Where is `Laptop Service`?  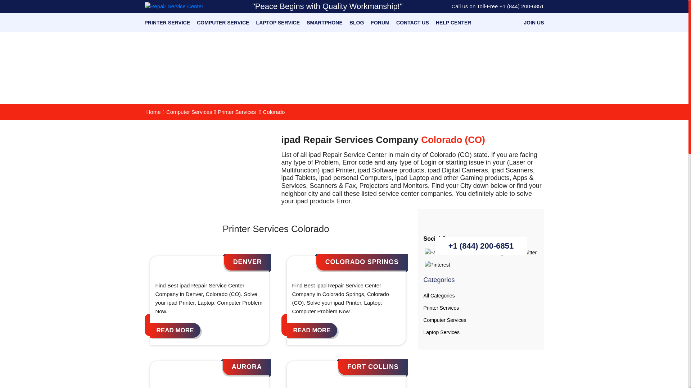 Laptop Service is located at coordinates (278, 23).